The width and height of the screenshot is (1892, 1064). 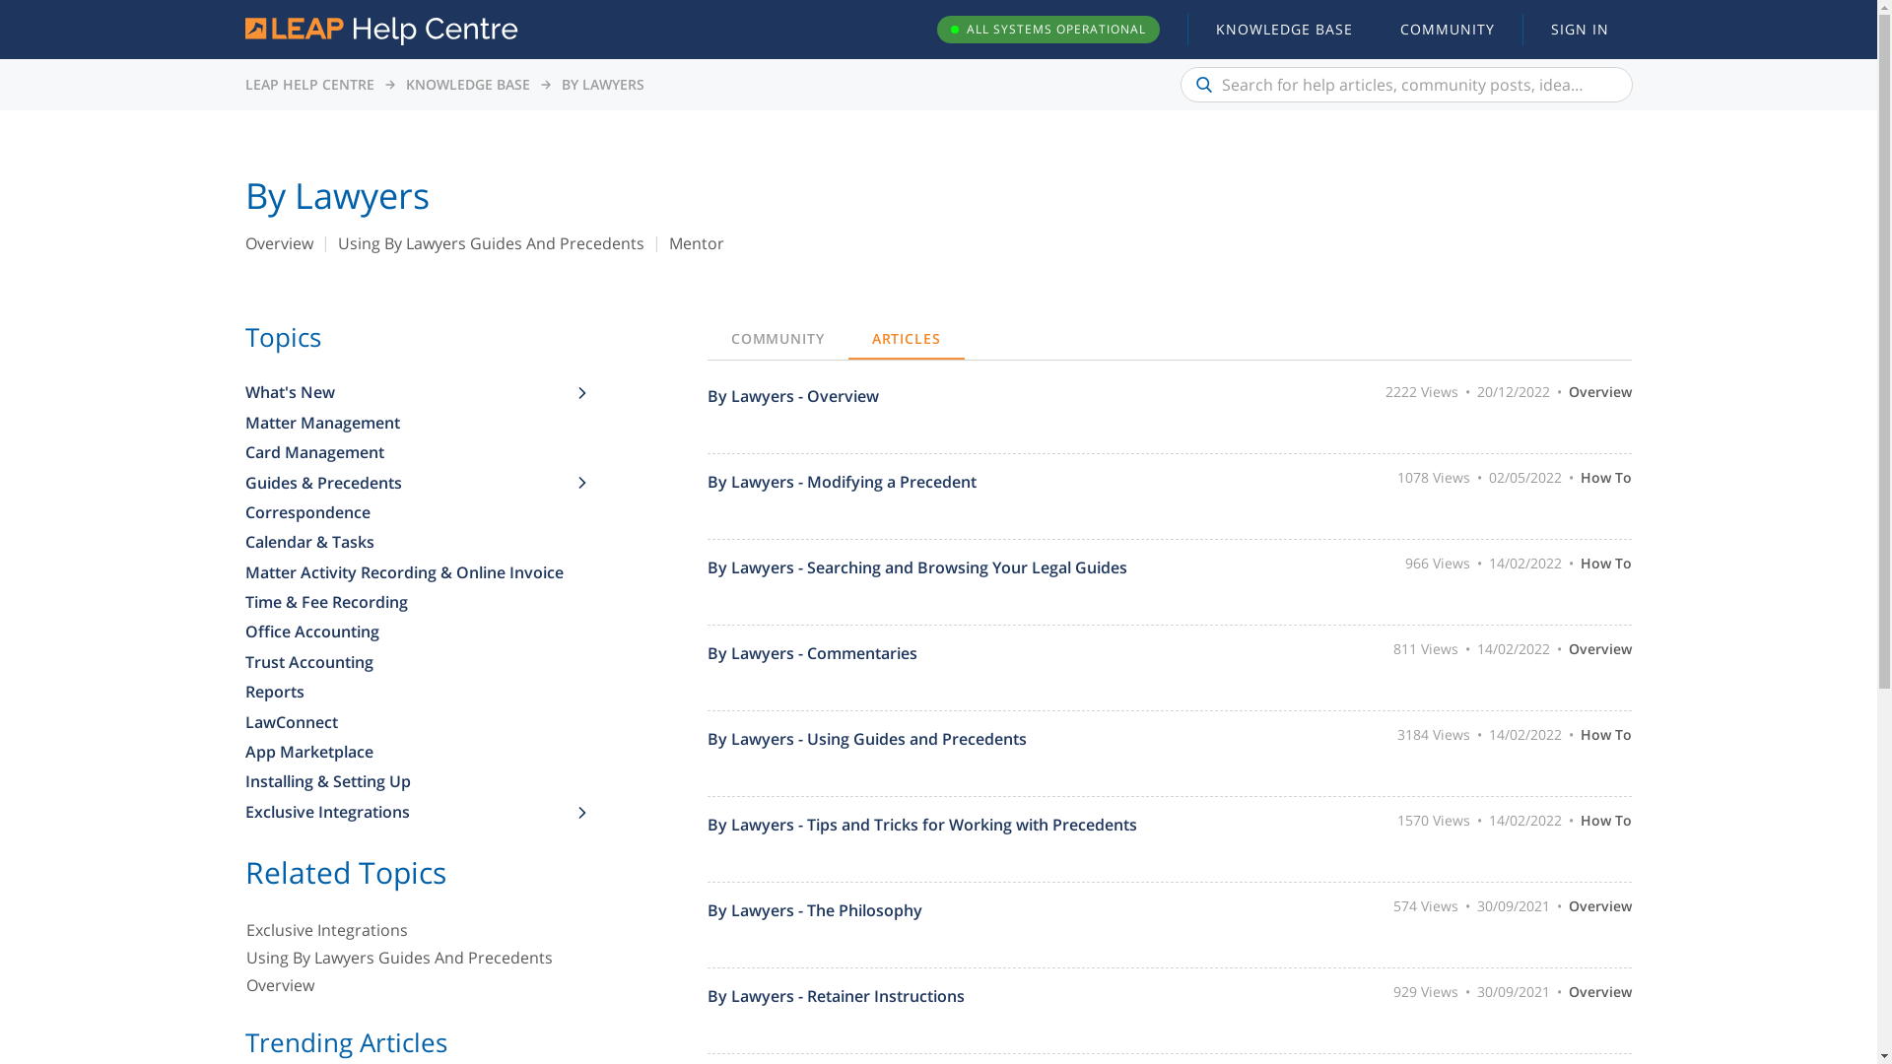 What do you see at coordinates (1447, 30) in the screenshot?
I see `COMMUNITY` at bounding box center [1447, 30].